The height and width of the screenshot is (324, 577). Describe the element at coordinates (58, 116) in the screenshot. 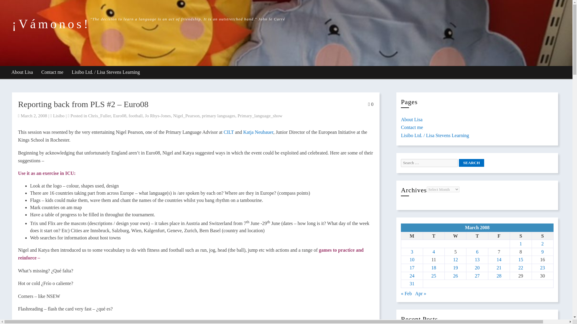

I see `Lisibo` at that location.